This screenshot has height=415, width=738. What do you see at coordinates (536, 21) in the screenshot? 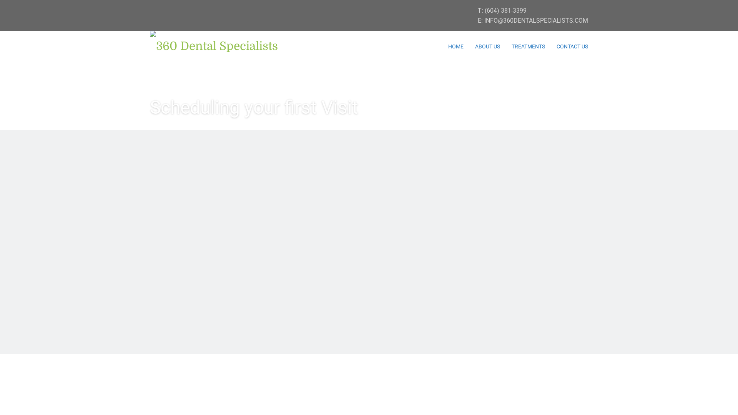
I see `INFO@360DENTALSPECIALISTS.COM` at bounding box center [536, 21].